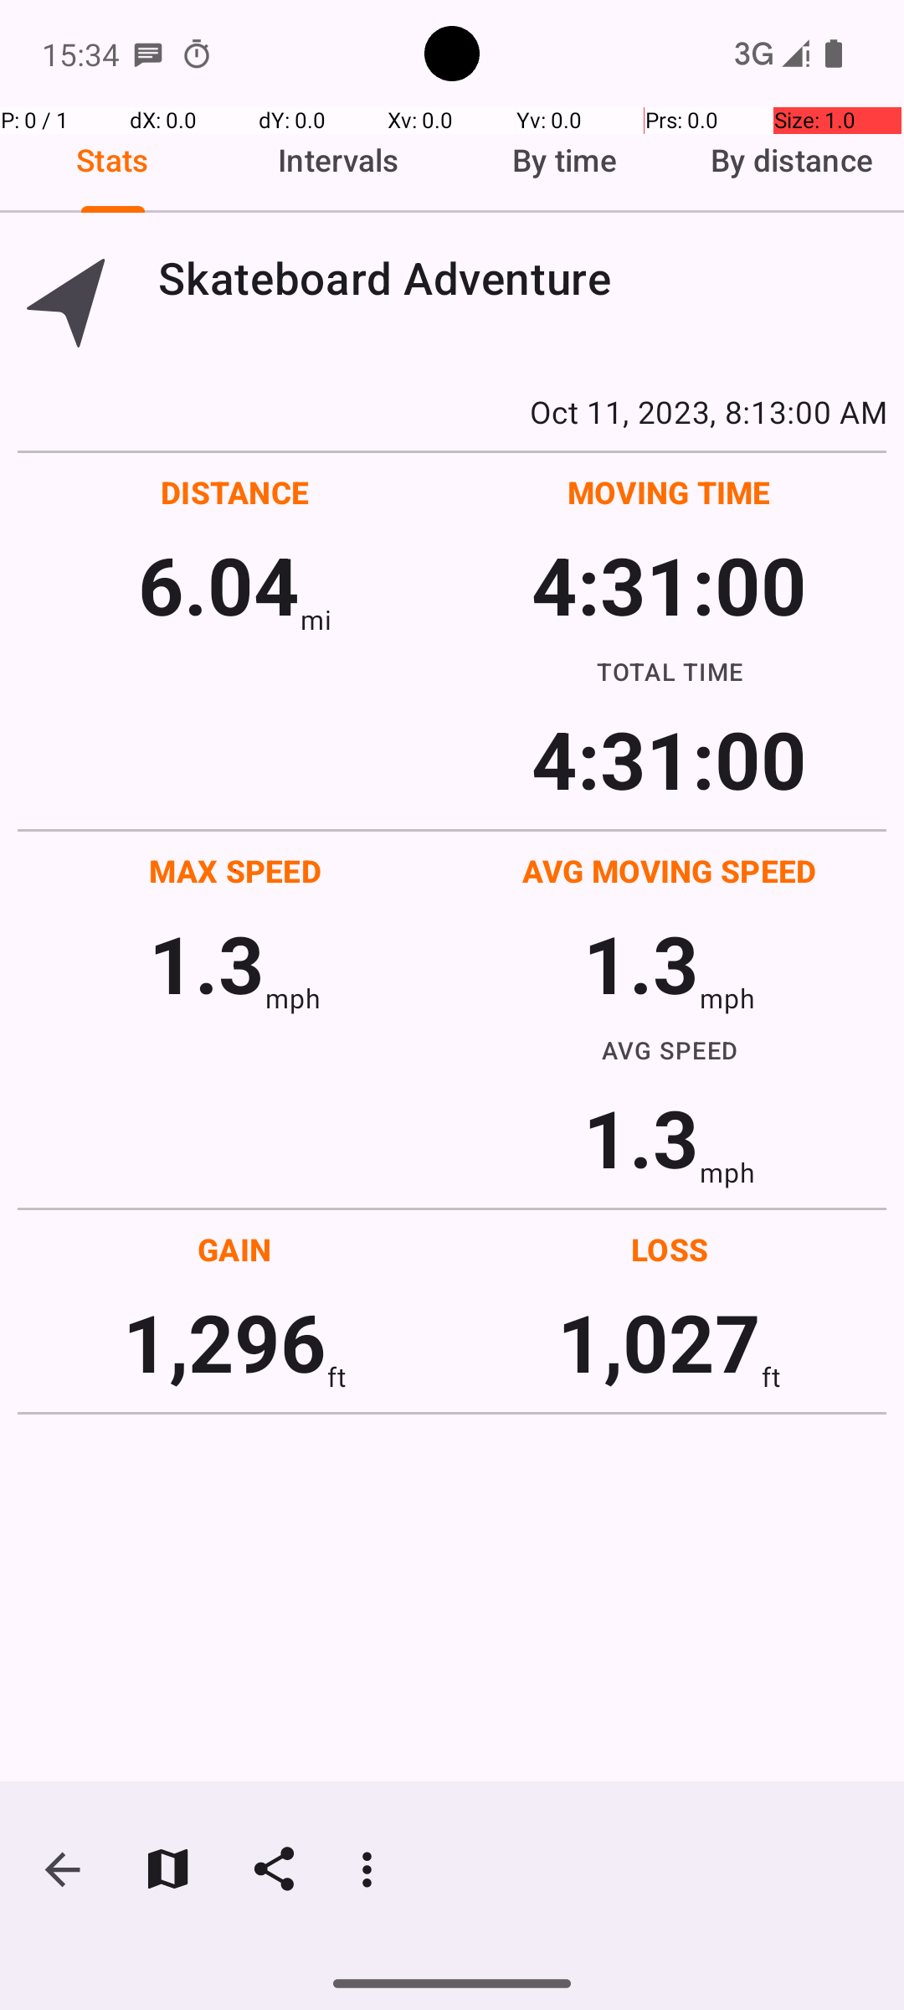 This screenshot has height=2010, width=904. What do you see at coordinates (669, 585) in the screenshot?
I see `4:31:00` at bounding box center [669, 585].